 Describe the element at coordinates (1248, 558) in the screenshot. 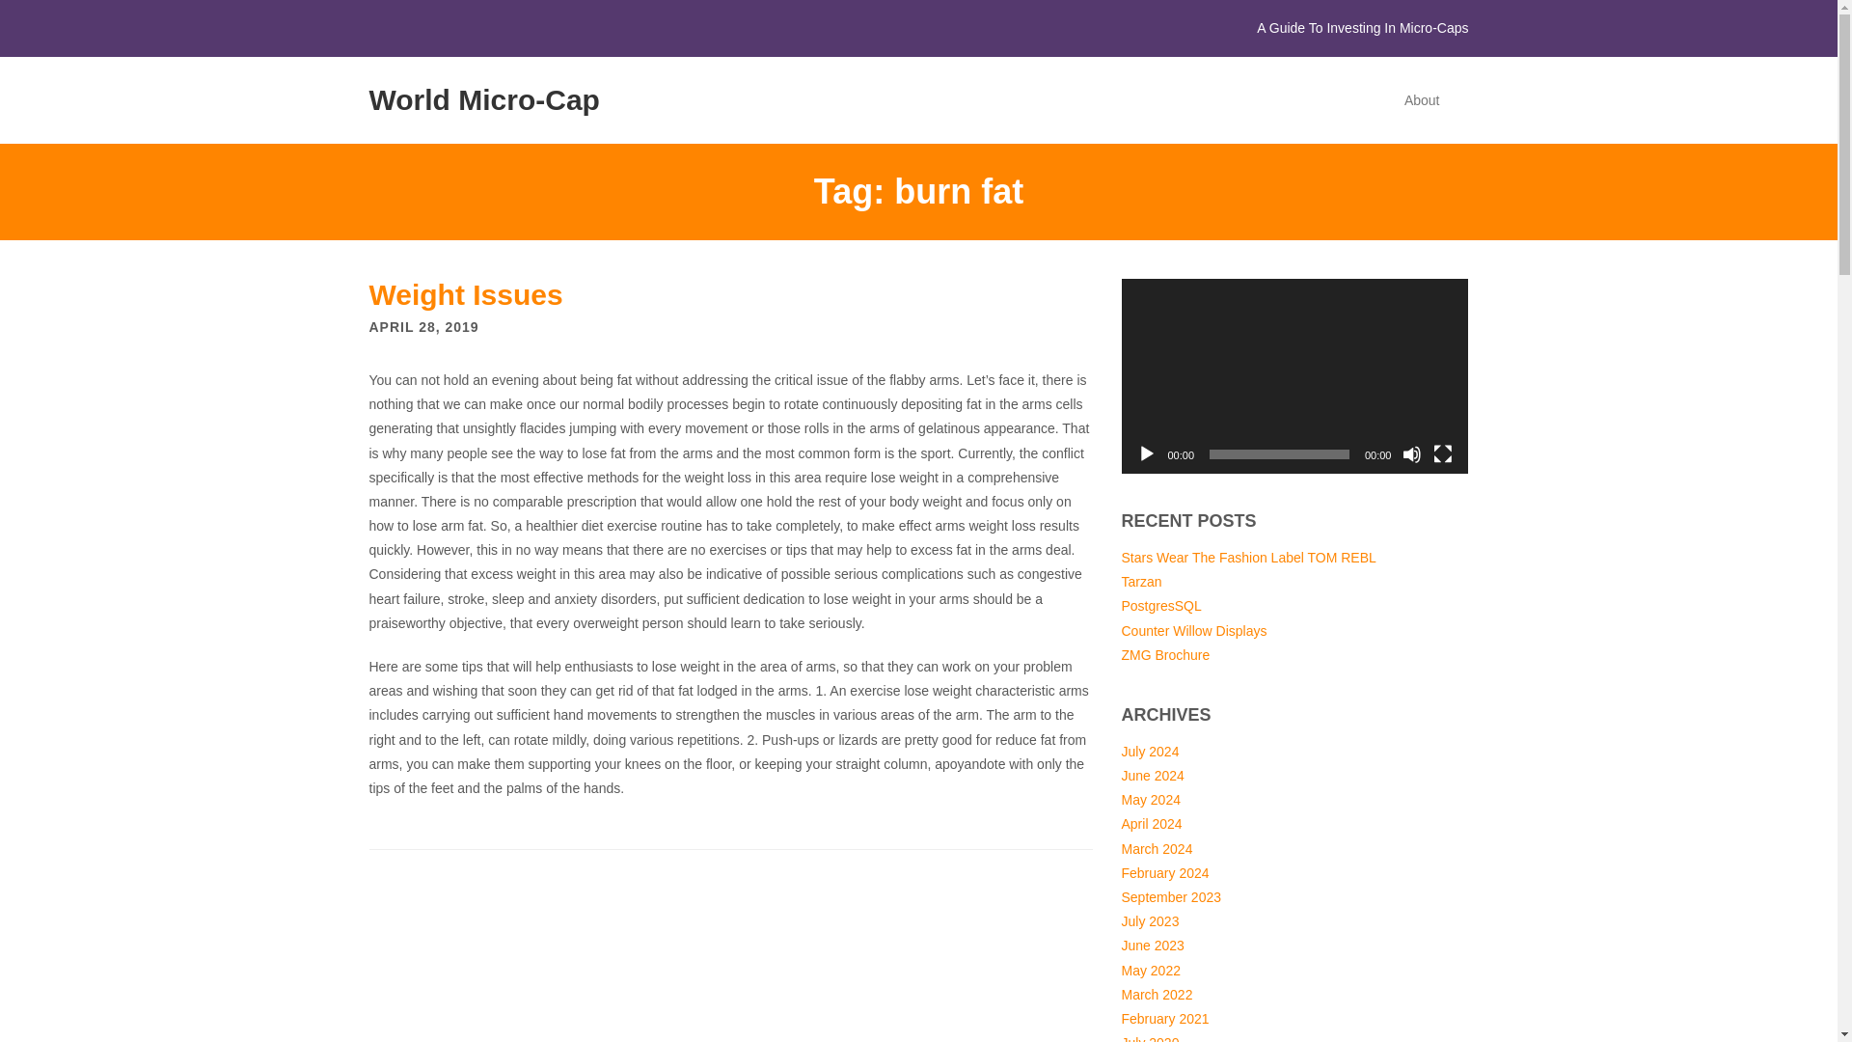

I see `Stars Wear The Fashion Label TOM REBL` at that location.